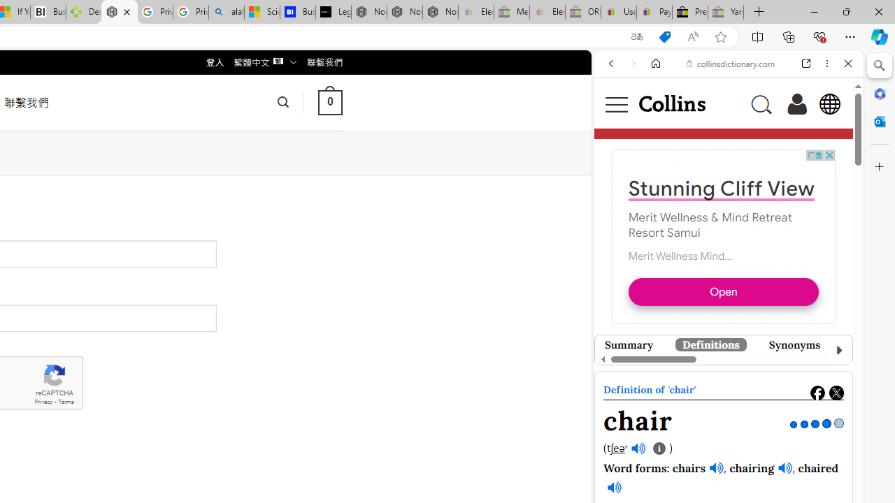 This screenshot has width=895, height=503. Describe the element at coordinates (723, 374) in the screenshot. I see `Class: ns-vyjj0-e-1 svg-anchor` at that location.